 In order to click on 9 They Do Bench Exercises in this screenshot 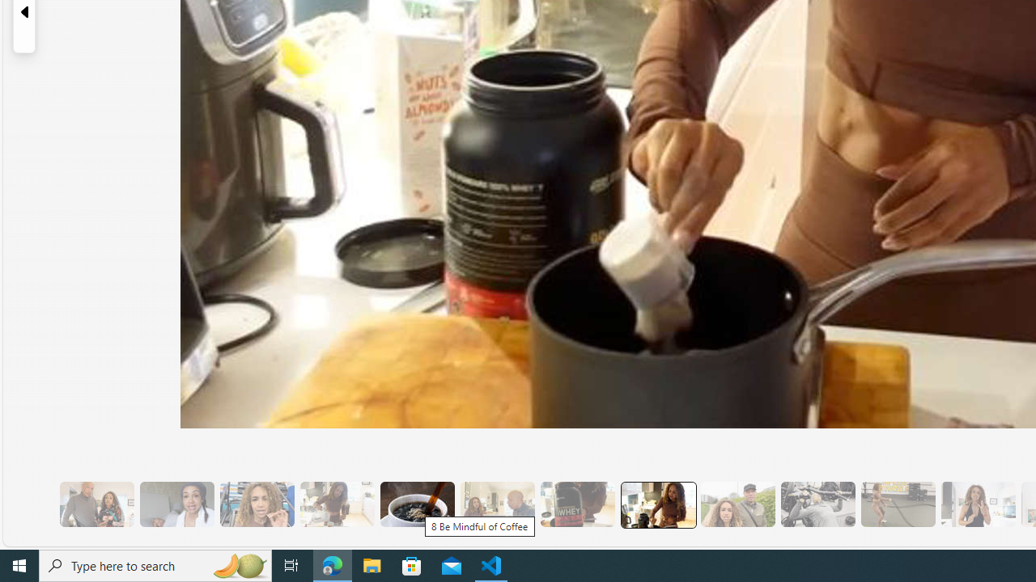, I will do `click(817, 504)`.